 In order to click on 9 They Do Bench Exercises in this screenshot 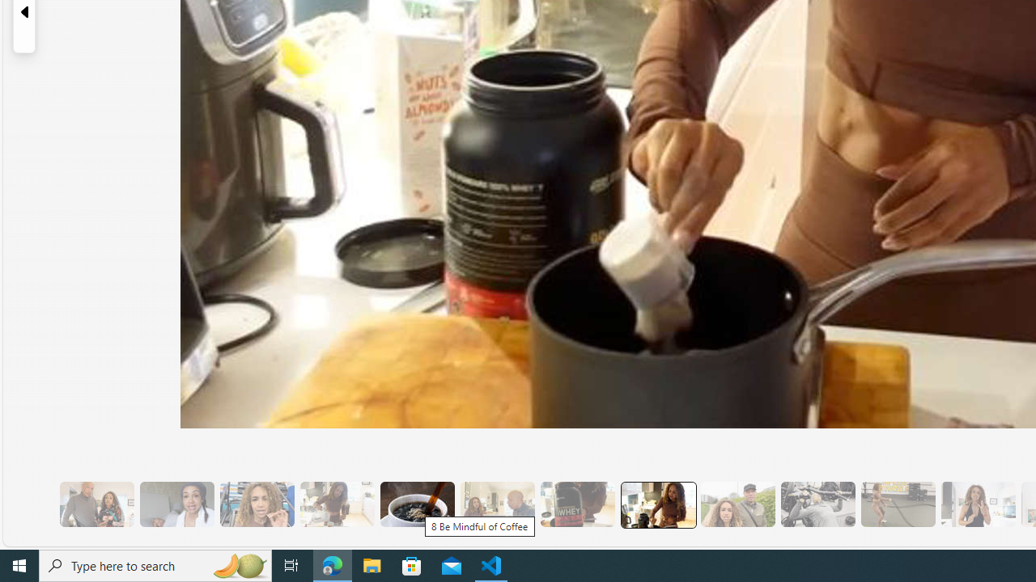, I will do `click(817, 504)`.